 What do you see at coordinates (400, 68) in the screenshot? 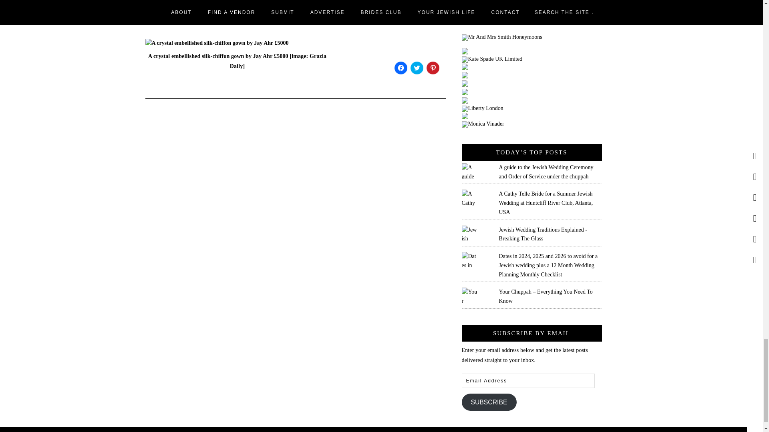
I see `Click to share on Facebook` at bounding box center [400, 68].